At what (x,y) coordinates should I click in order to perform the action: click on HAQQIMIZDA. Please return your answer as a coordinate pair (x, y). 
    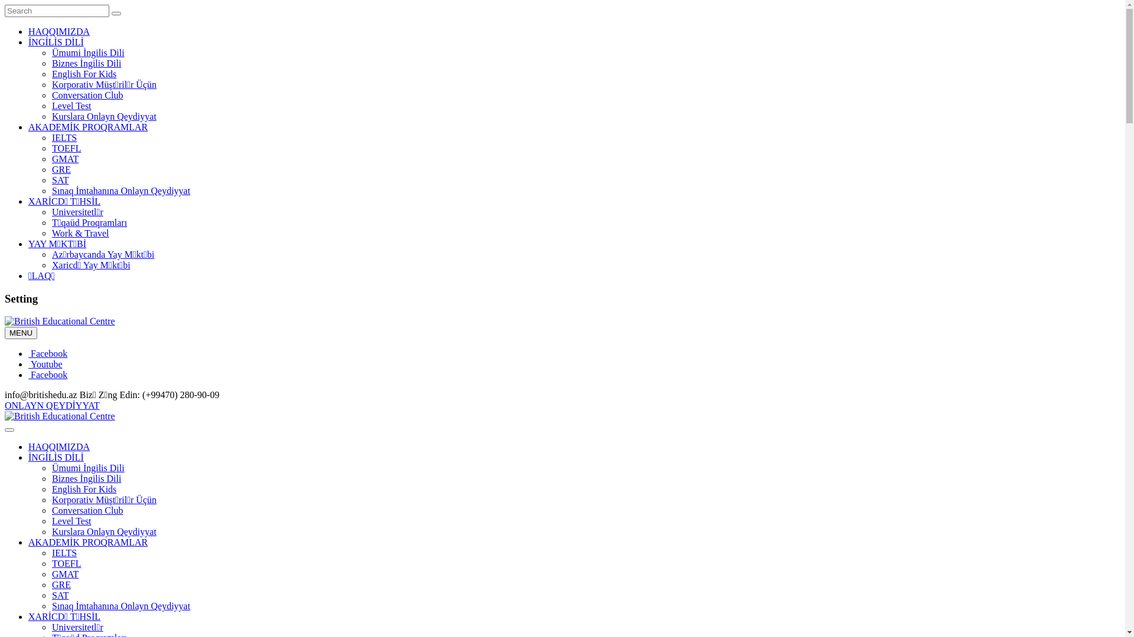
    Looking at the image, I should click on (59, 447).